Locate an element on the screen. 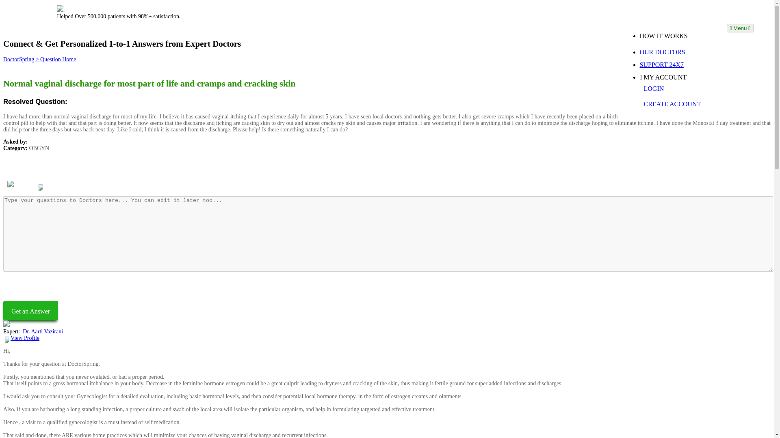  LOGIN is located at coordinates (680, 88).